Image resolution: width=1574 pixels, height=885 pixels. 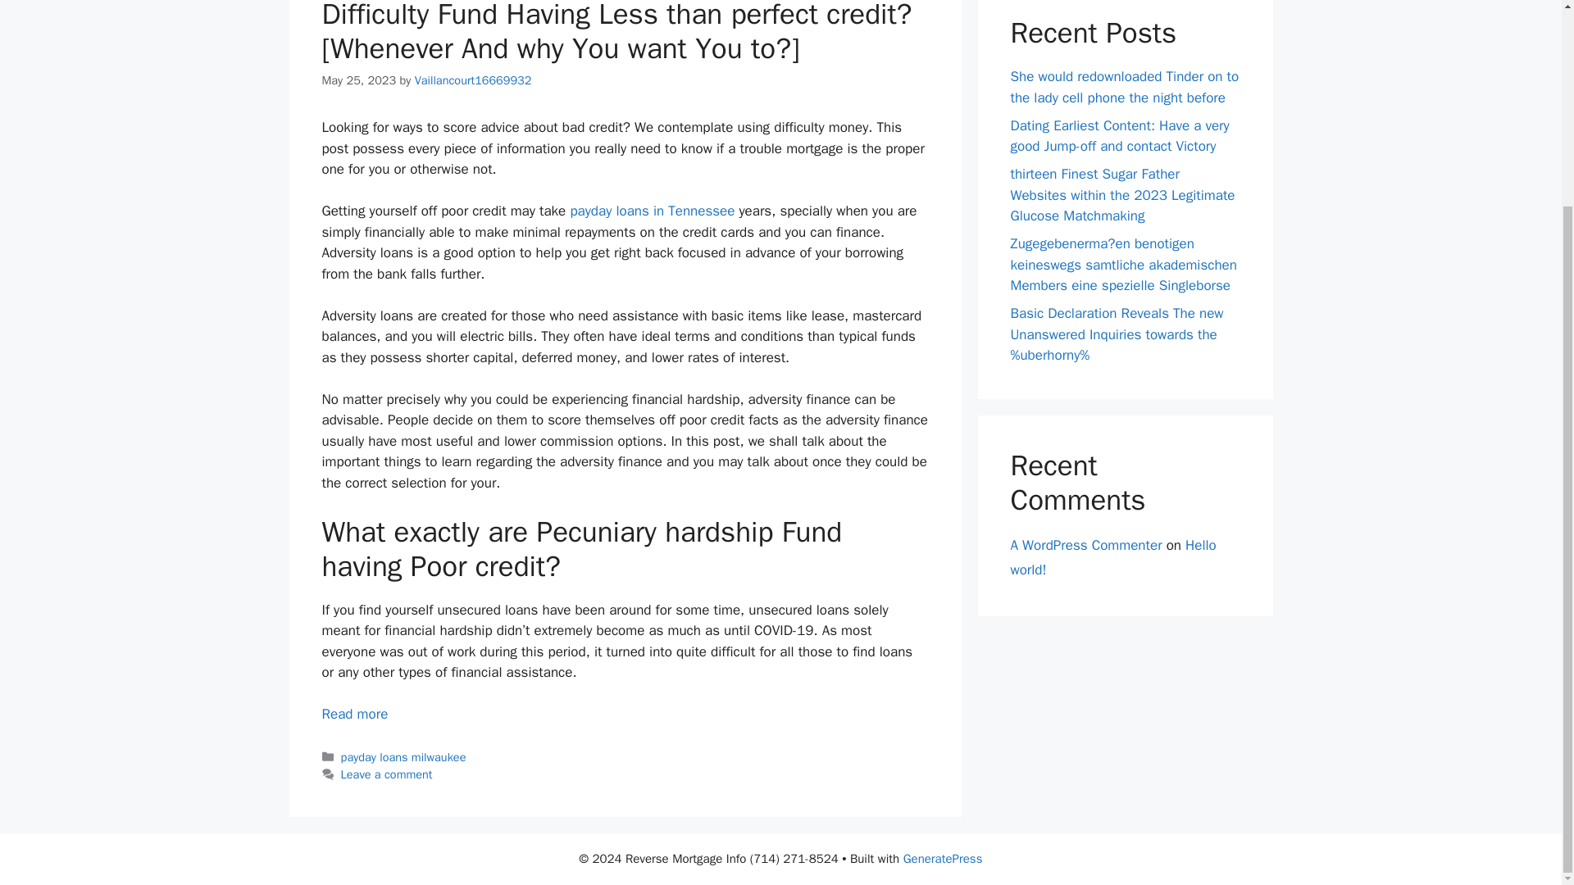 I want to click on Read more, so click(x=354, y=714).